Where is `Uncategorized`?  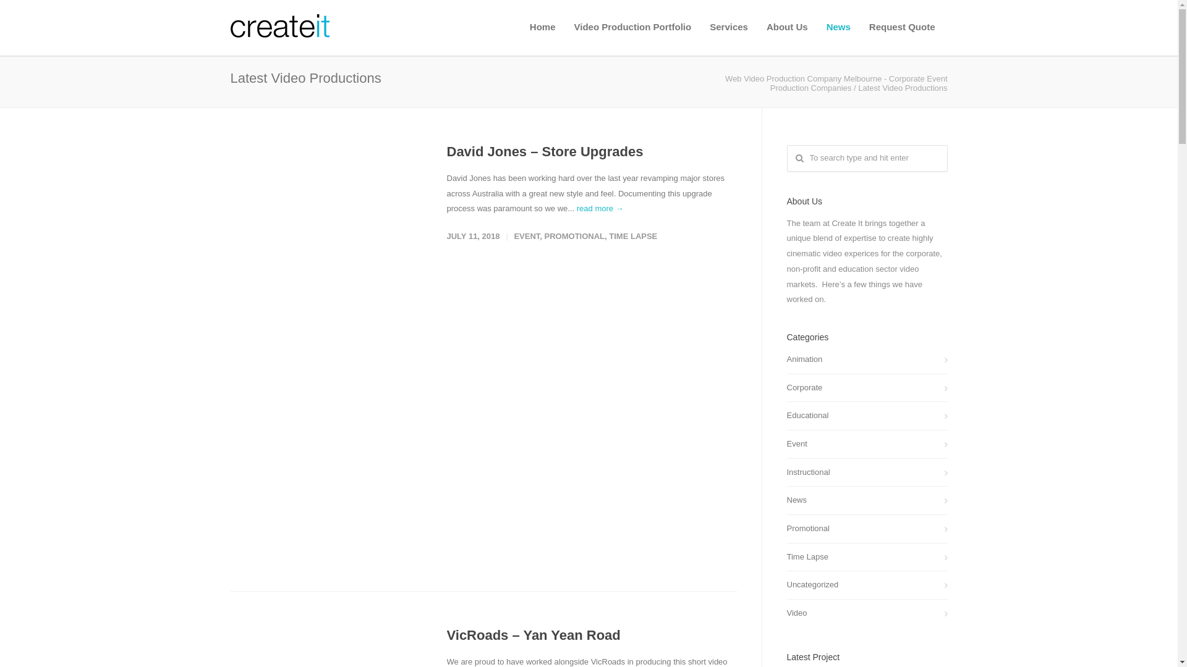
Uncategorized is located at coordinates (867, 585).